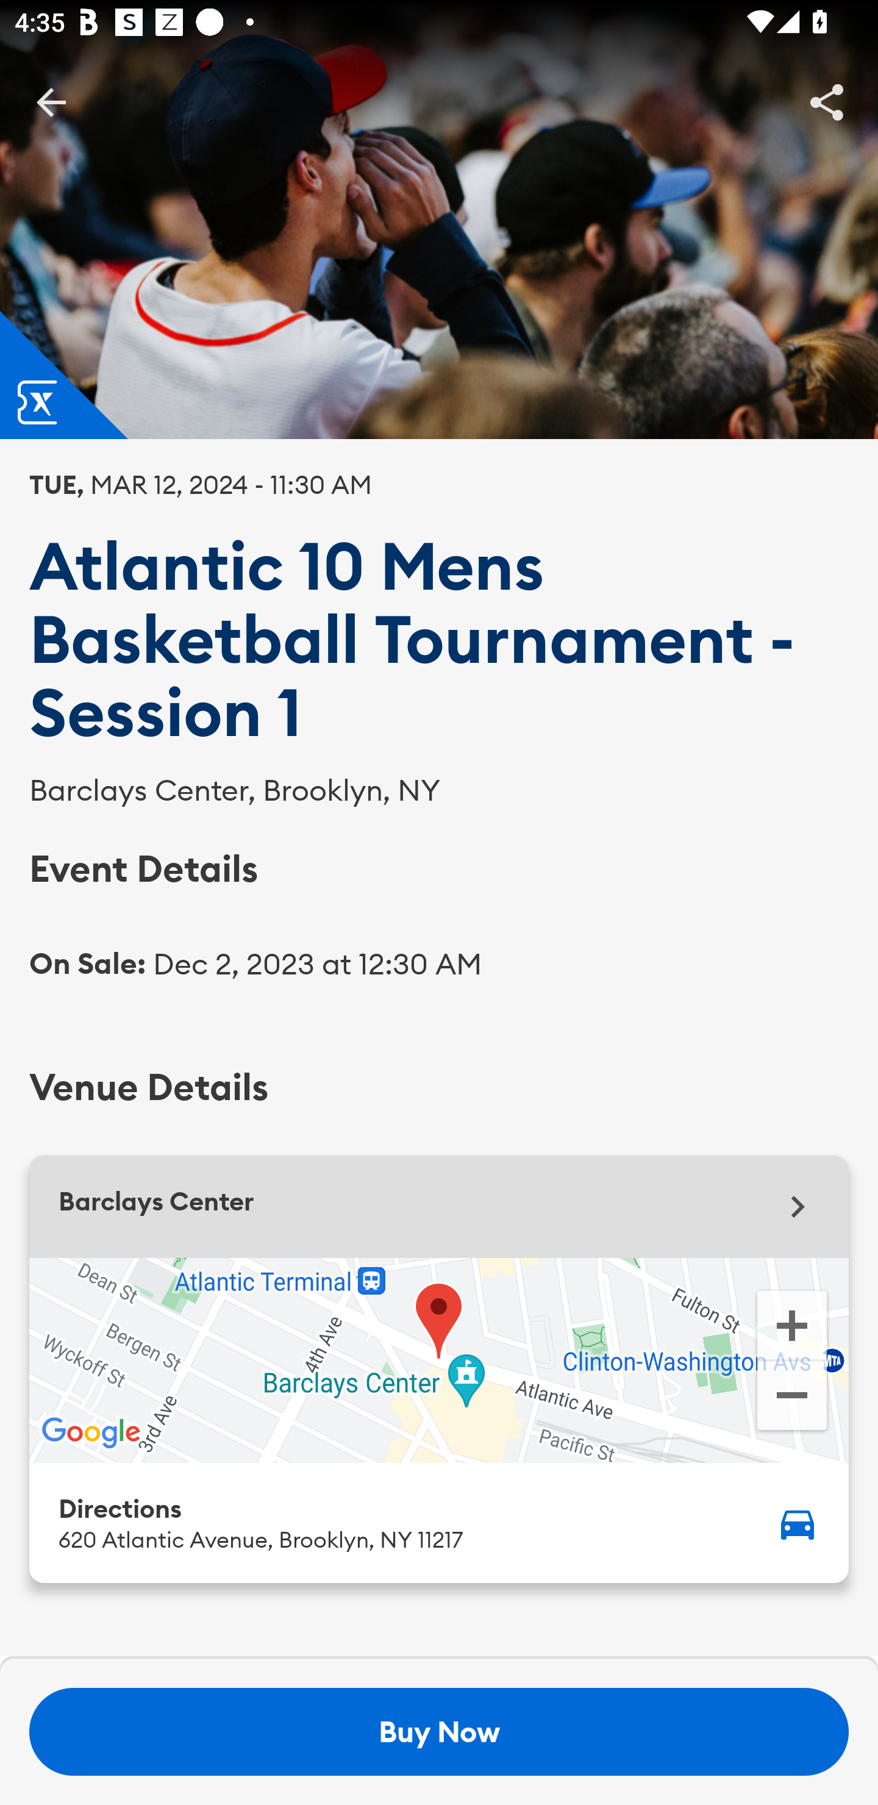  What do you see at coordinates (439, 1732) in the screenshot?
I see `Buy Now` at bounding box center [439, 1732].